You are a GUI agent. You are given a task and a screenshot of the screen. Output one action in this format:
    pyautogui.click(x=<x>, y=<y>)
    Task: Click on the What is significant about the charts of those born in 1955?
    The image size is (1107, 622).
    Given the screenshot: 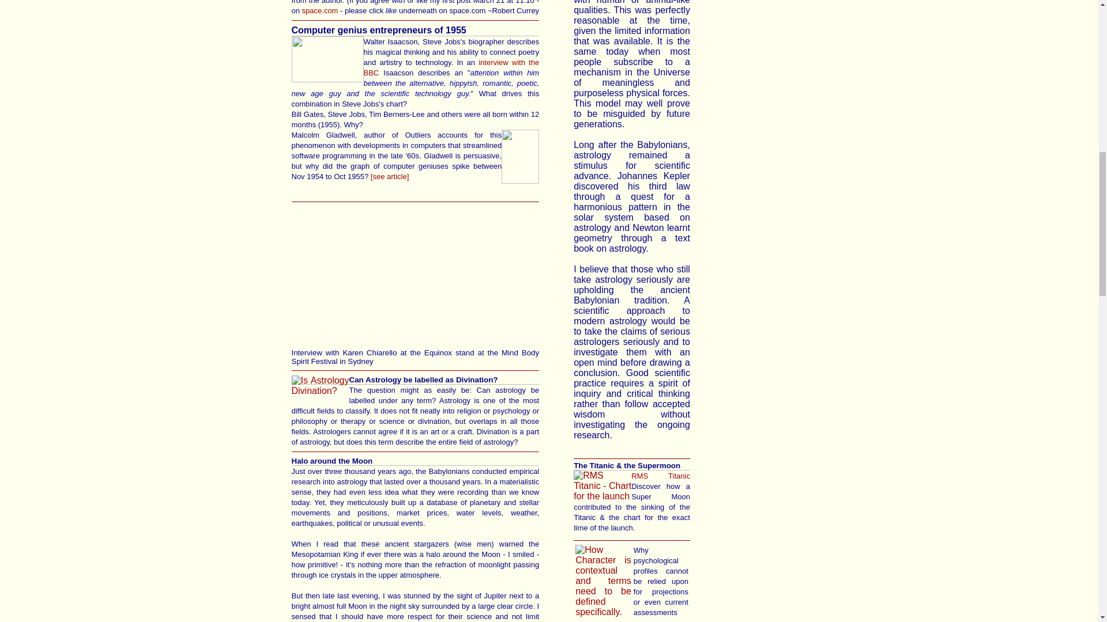 What is the action you would take?
    pyautogui.click(x=390, y=176)
    